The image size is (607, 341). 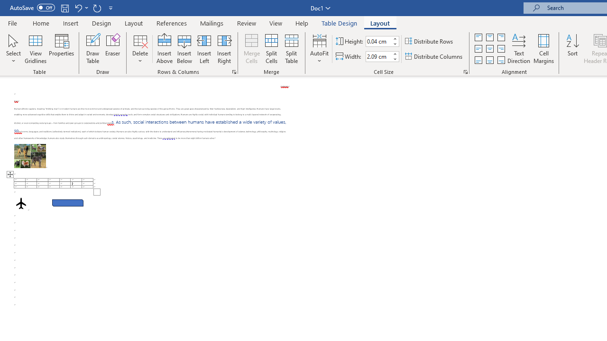 I want to click on Merge Cells, so click(x=251, y=48).